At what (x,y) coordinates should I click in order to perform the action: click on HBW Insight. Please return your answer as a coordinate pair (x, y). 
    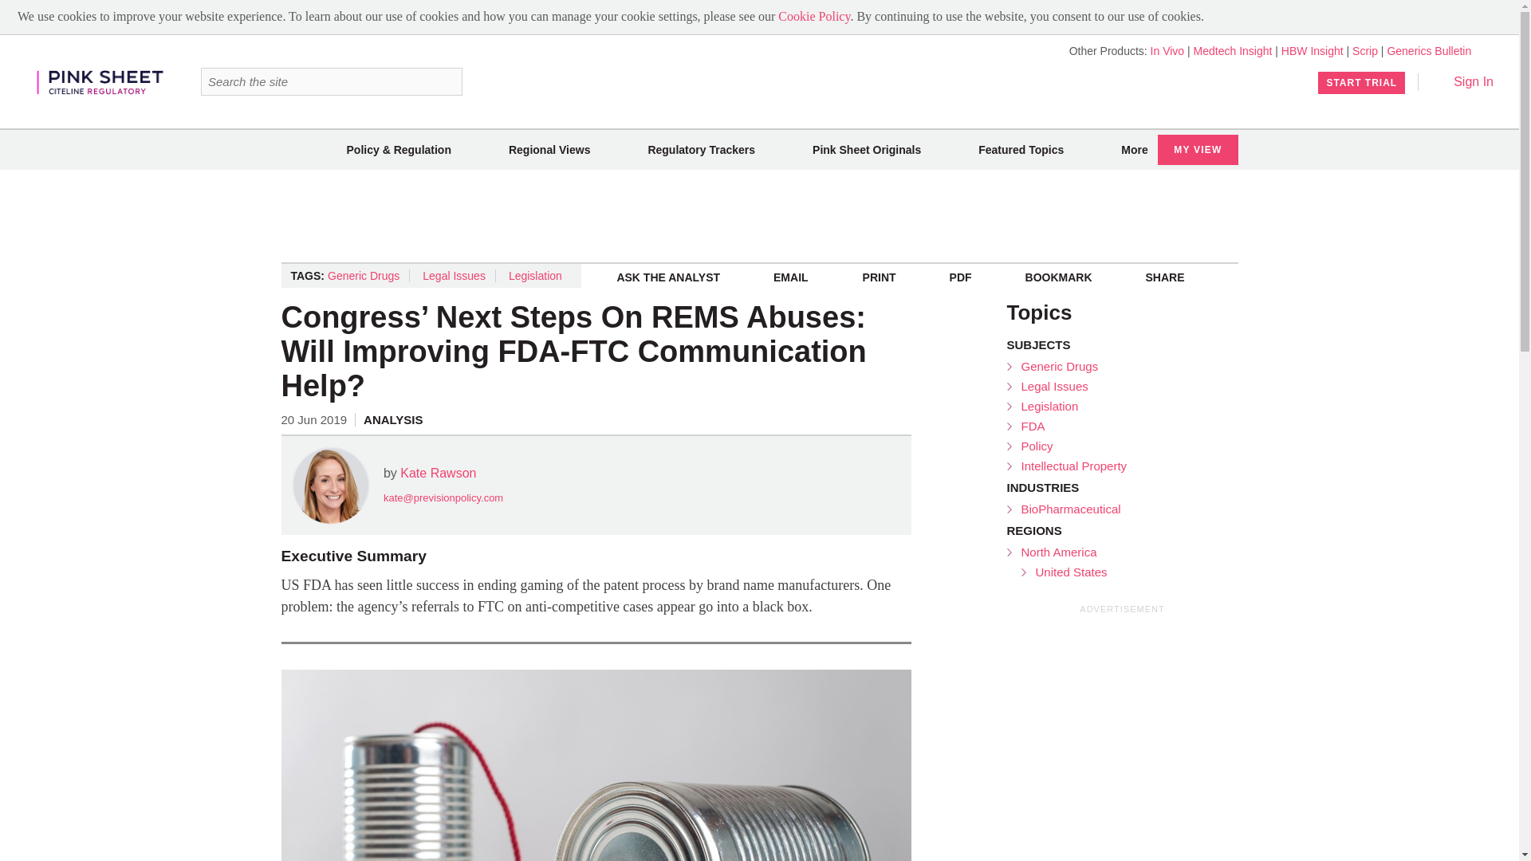
    Looking at the image, I should click on (1313, 51).